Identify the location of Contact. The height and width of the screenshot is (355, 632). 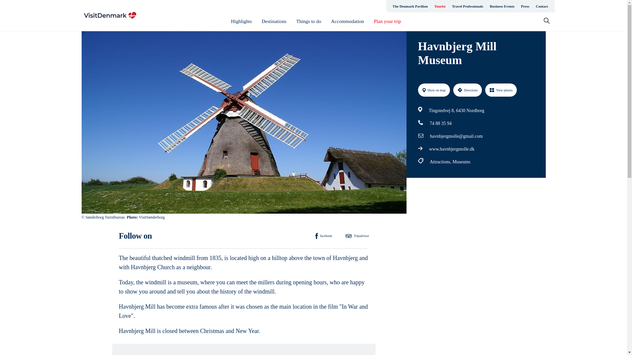
(542, 6).